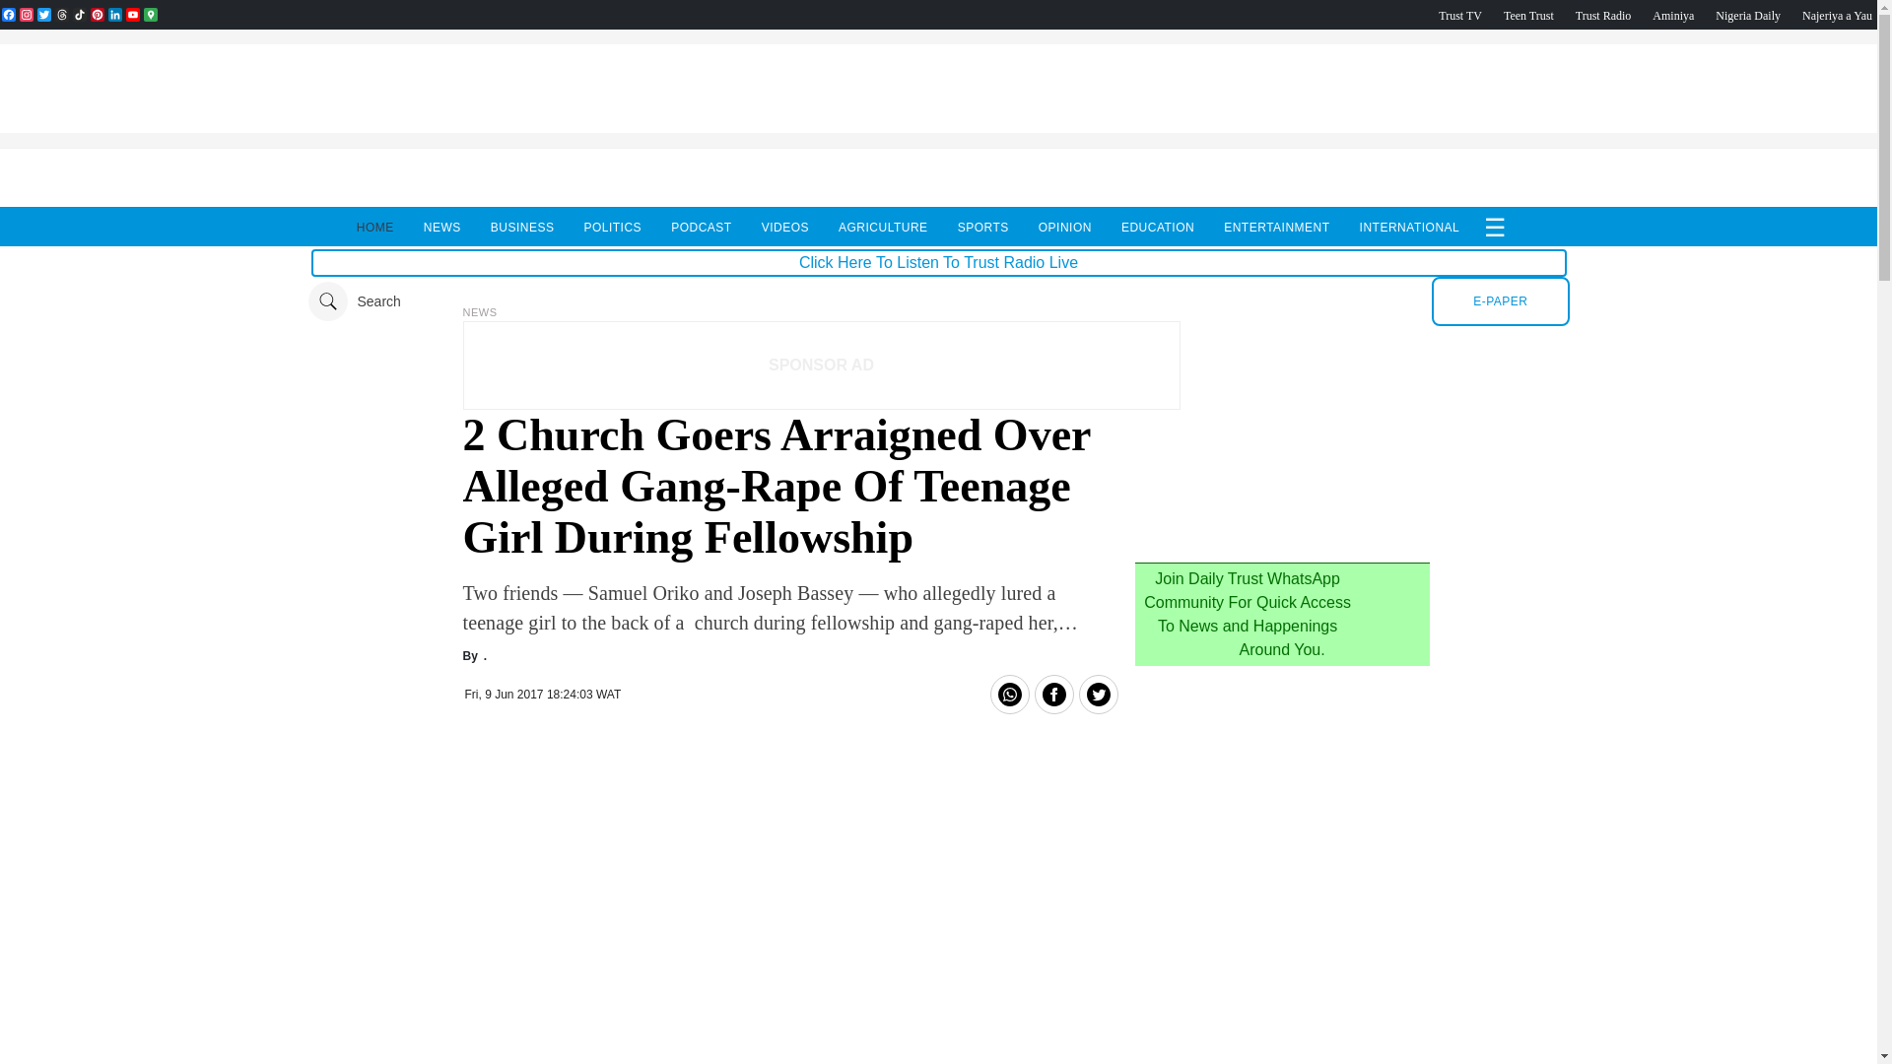 The image size is (1892, 1064). I want to click on Pinterest, so click(97, 14).